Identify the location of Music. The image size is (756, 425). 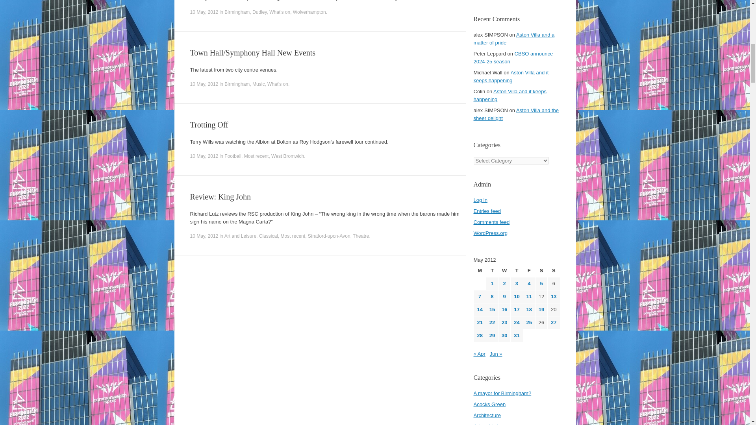
(258, 84).